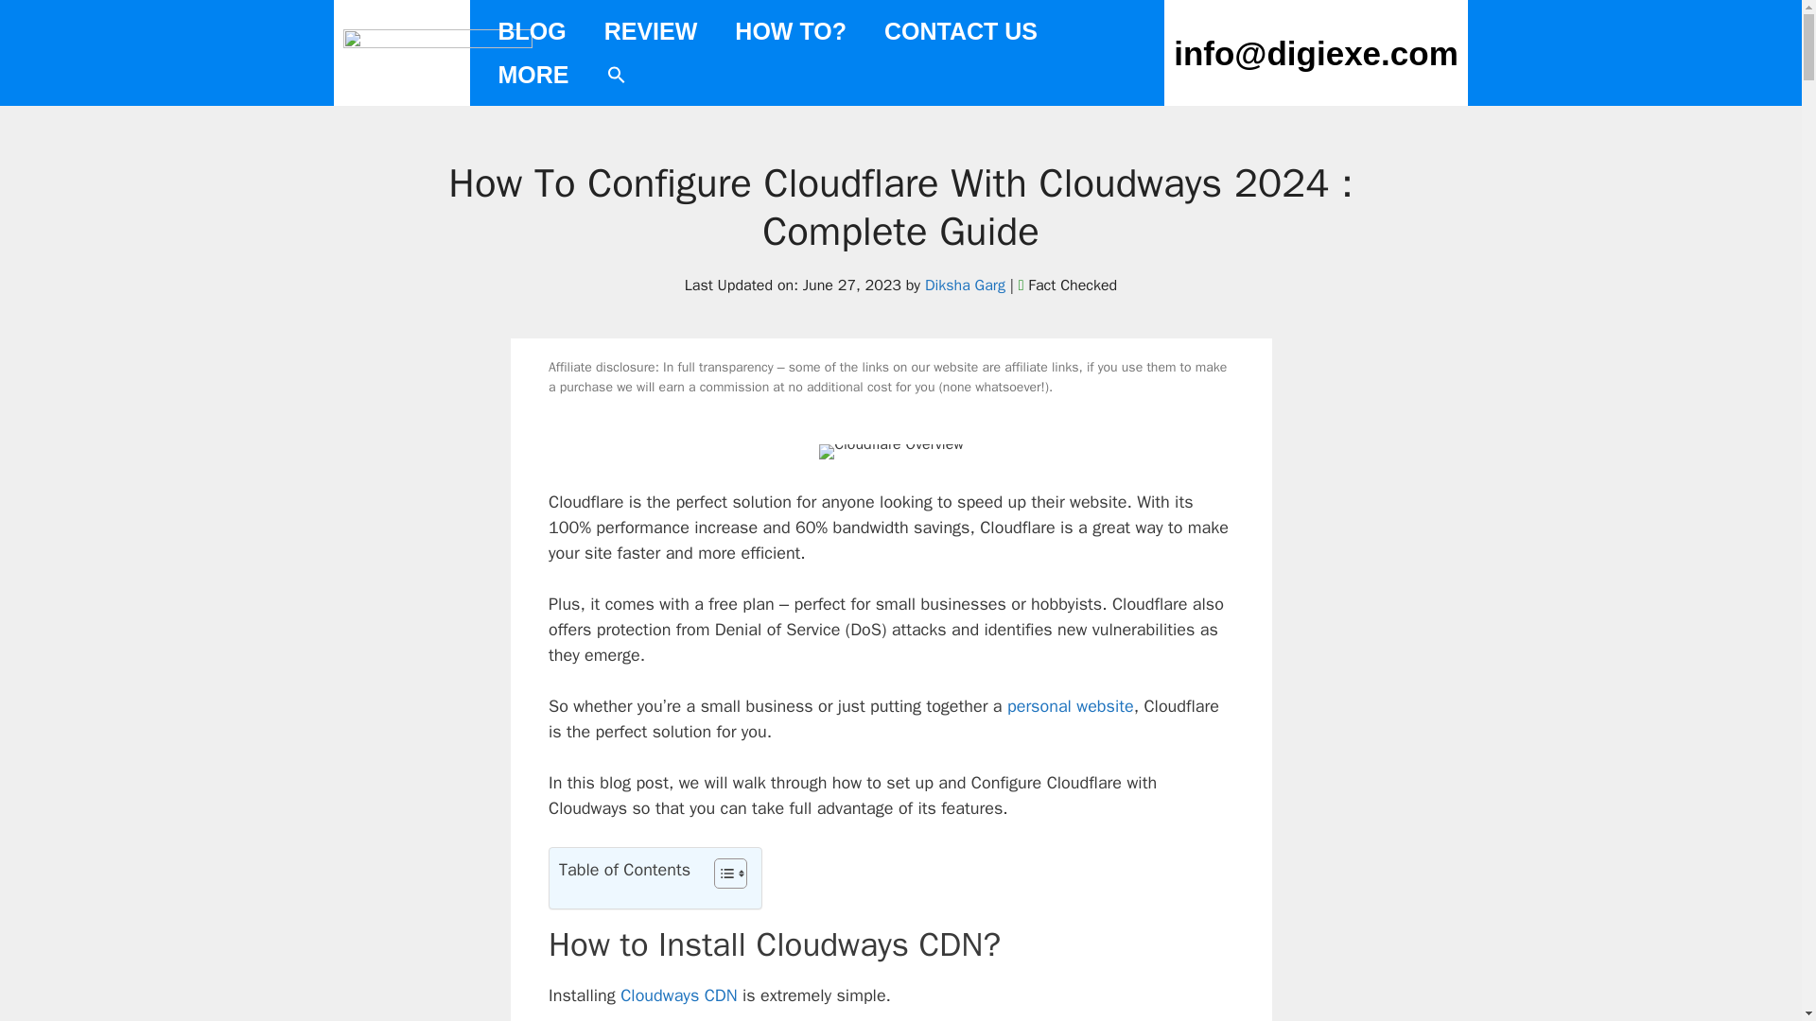 The height and width of the screenshot is (1021, 1816). I want to click on View all posts by Diksha Garg, so click(965, 286).